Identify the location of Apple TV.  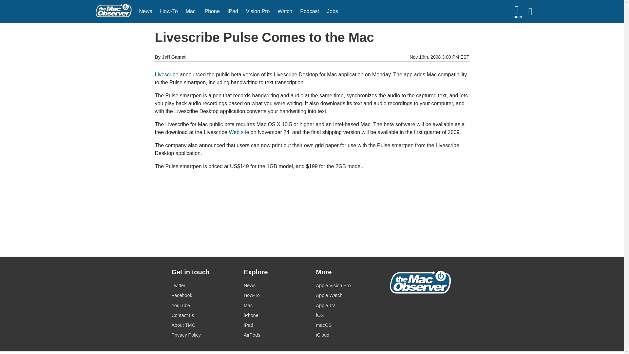
(348, 305).